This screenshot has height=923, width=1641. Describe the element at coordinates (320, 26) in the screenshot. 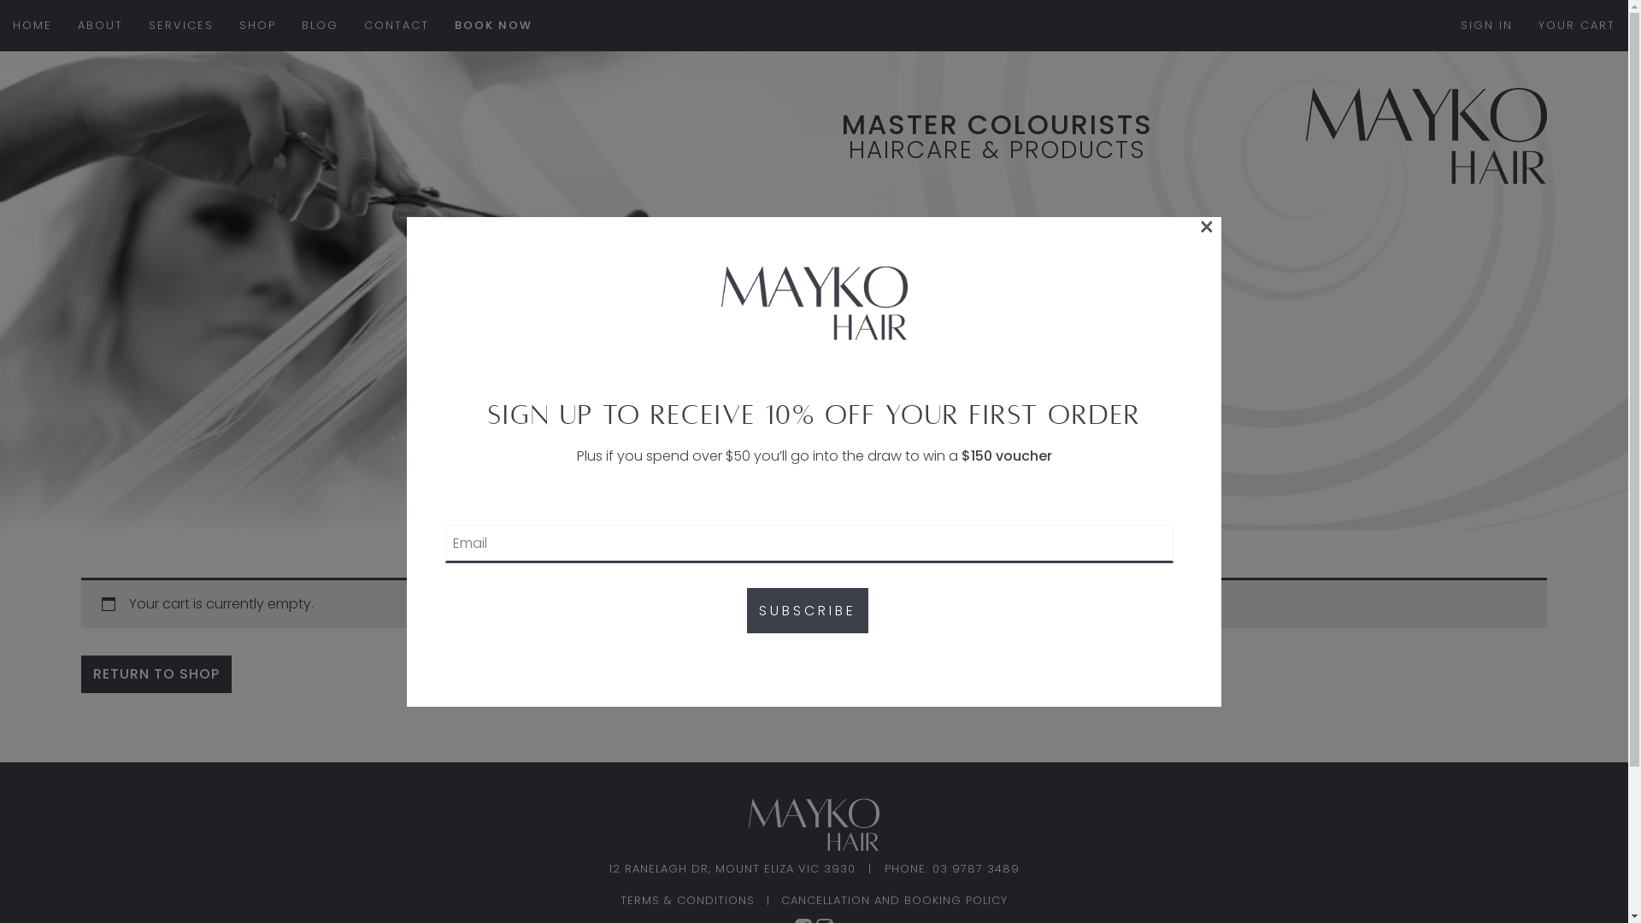

I see `BLOG` at that location.